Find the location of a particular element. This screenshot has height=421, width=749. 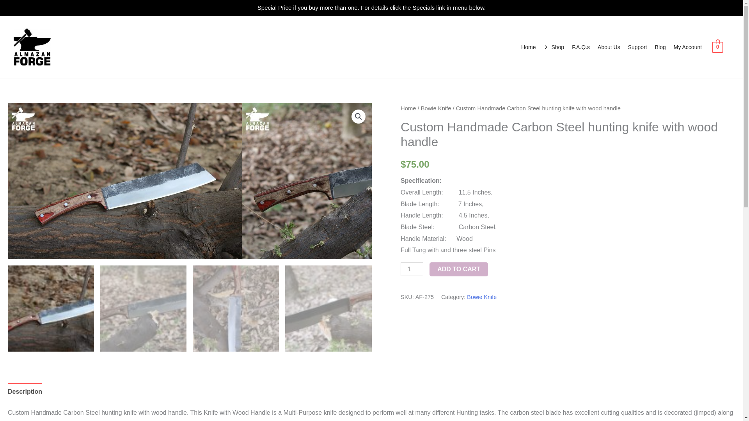

Bowie Knife is located at coordinates (436, 108).